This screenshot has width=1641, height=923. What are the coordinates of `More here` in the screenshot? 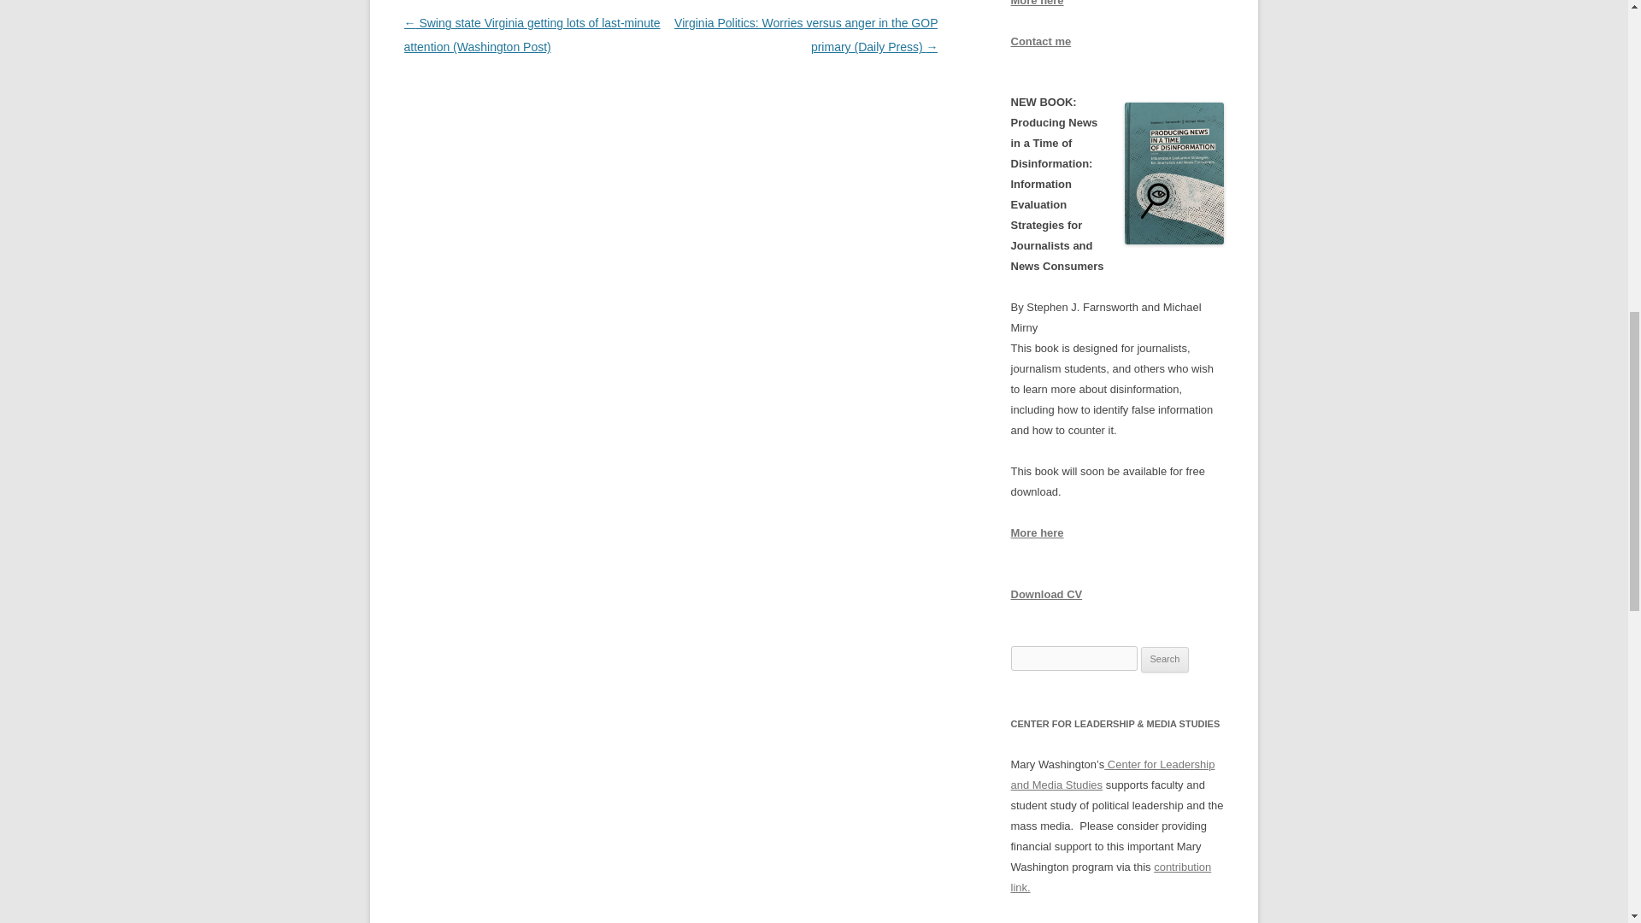 It's located at (1037, 532).